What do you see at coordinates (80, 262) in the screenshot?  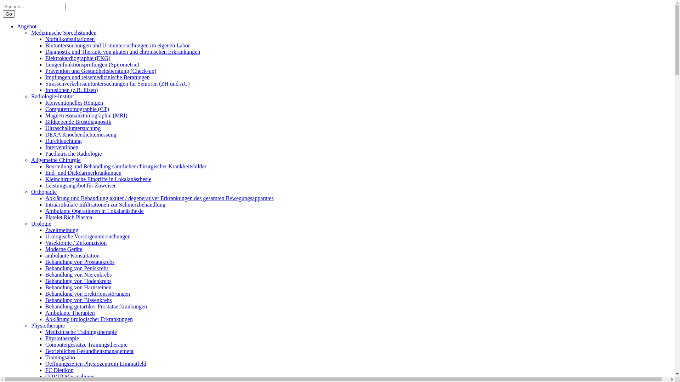 I see `Behandlung von Prostatakrebs` at bounding box center [80, 262].